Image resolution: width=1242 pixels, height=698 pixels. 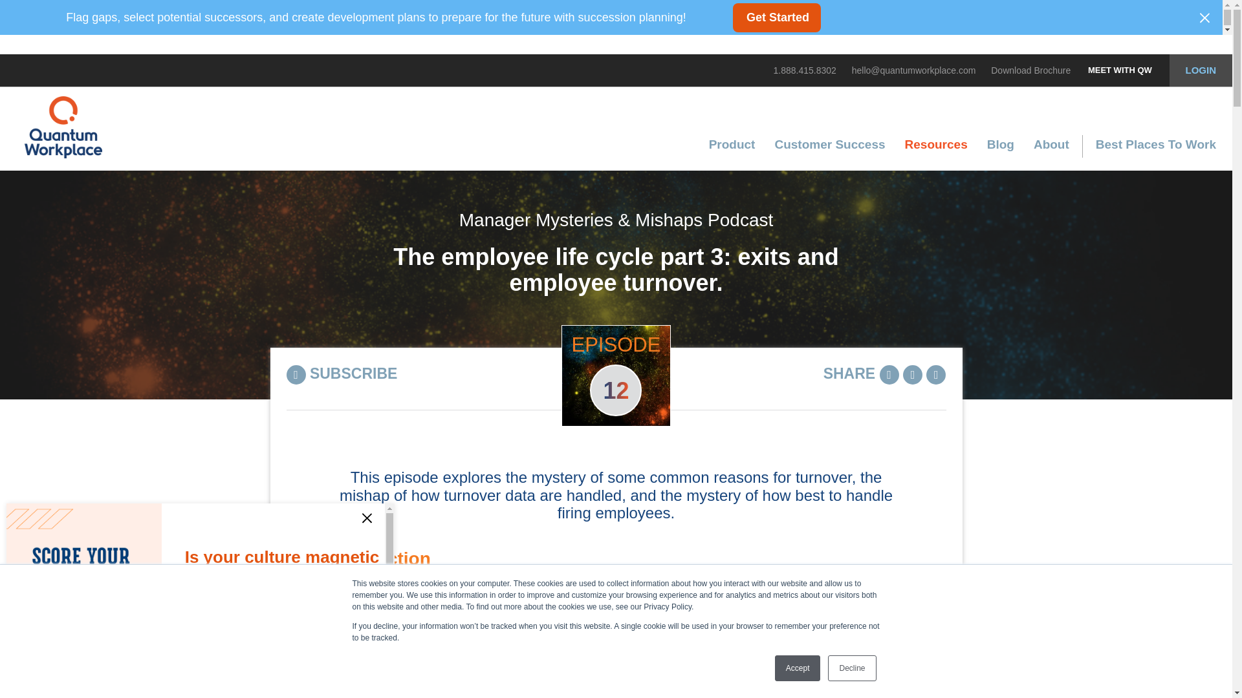 What do you see at coordinates (935, 375) in the screenshot?
I see `Share on Facebook` at bounding box center [935, 375].